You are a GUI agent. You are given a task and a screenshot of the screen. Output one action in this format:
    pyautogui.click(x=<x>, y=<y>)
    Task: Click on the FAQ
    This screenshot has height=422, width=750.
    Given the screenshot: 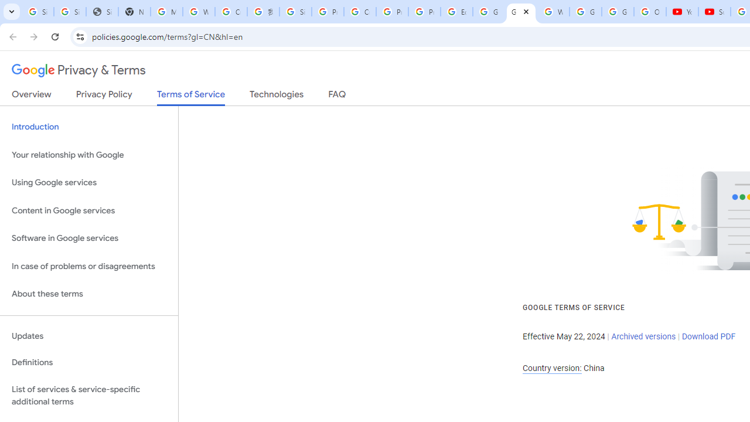 What is the action you would take?
    pyautogui.click(x=337, y=97)
    